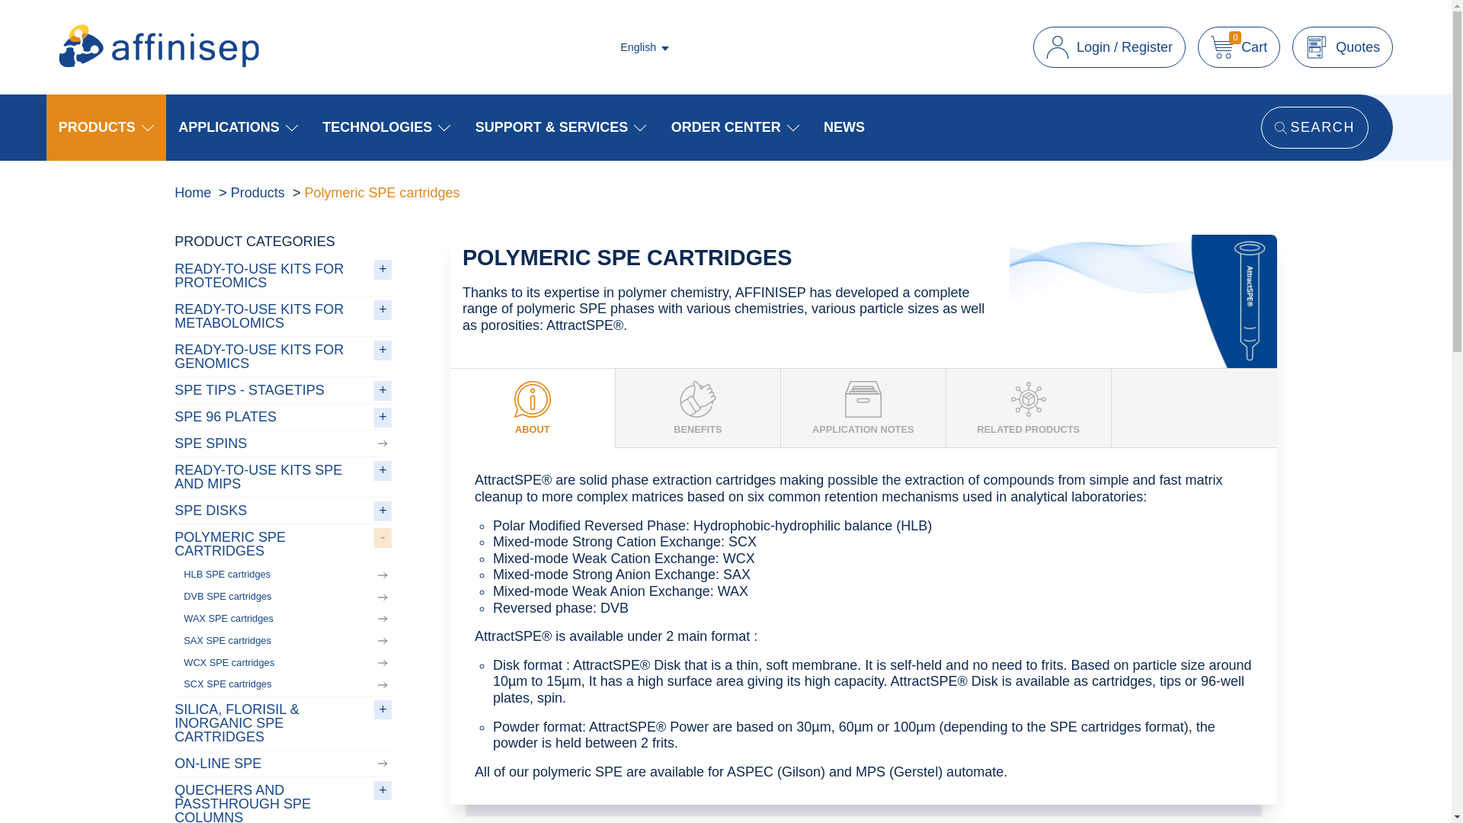 The image size is (1463, 823). What do you see at coordinates (645, 47) in the screenshot?
I see `English` at bounding box center [645, 47].